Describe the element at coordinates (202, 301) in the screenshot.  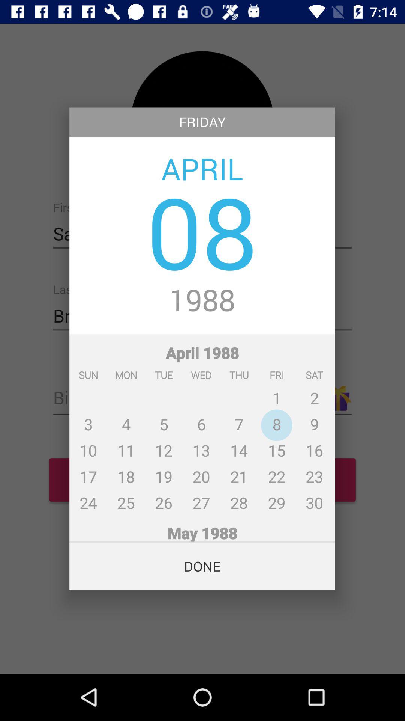
I see `jump to 1988 icon` at that location.